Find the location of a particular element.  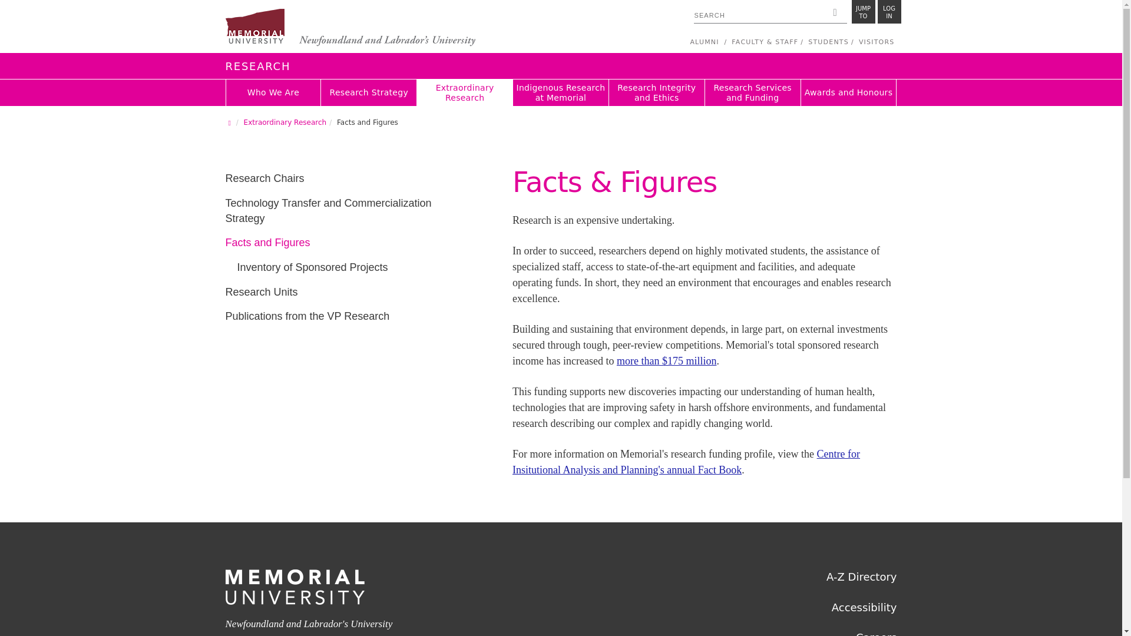

JUMP TO is located at coordinates (350, 28).